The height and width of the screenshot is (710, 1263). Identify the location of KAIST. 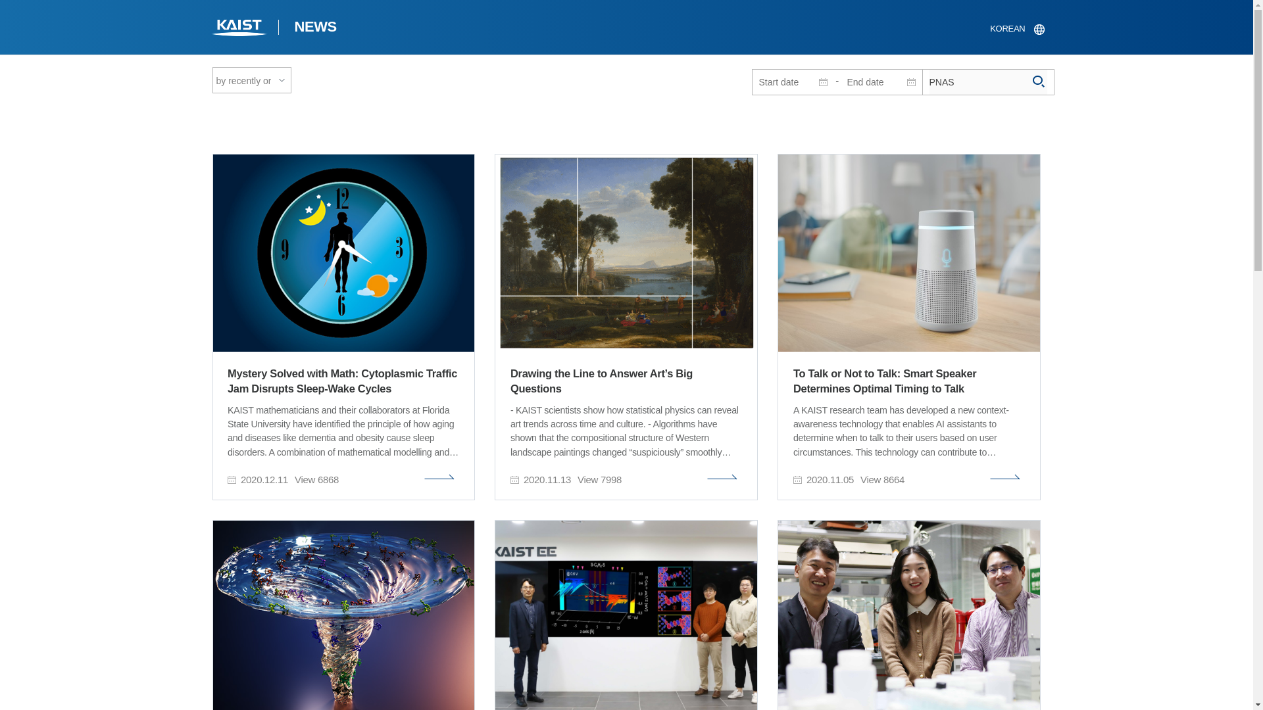
(239, 29).